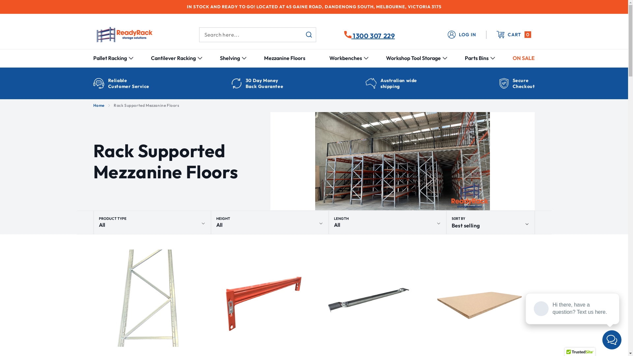 The width and height of the screenshot is (633, 356). I want to click on 1300 307 229, so click(370, 35).